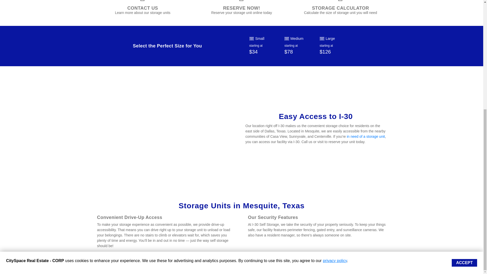  Describe the element at coordinates (115, 266) in the screenshot. I see `Powered by` at that location.